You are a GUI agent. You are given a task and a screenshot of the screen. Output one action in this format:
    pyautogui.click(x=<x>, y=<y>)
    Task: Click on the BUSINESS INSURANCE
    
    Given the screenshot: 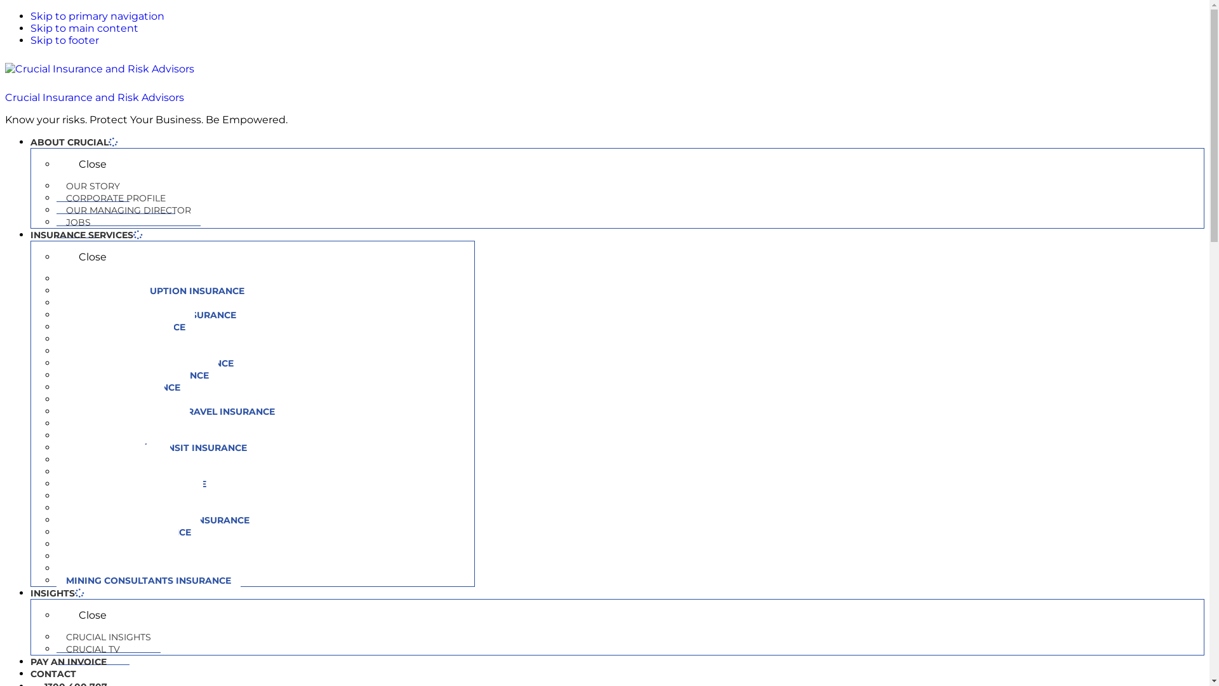 What is the action you would take?
    pyautogui.click(x=118, y=279)
    